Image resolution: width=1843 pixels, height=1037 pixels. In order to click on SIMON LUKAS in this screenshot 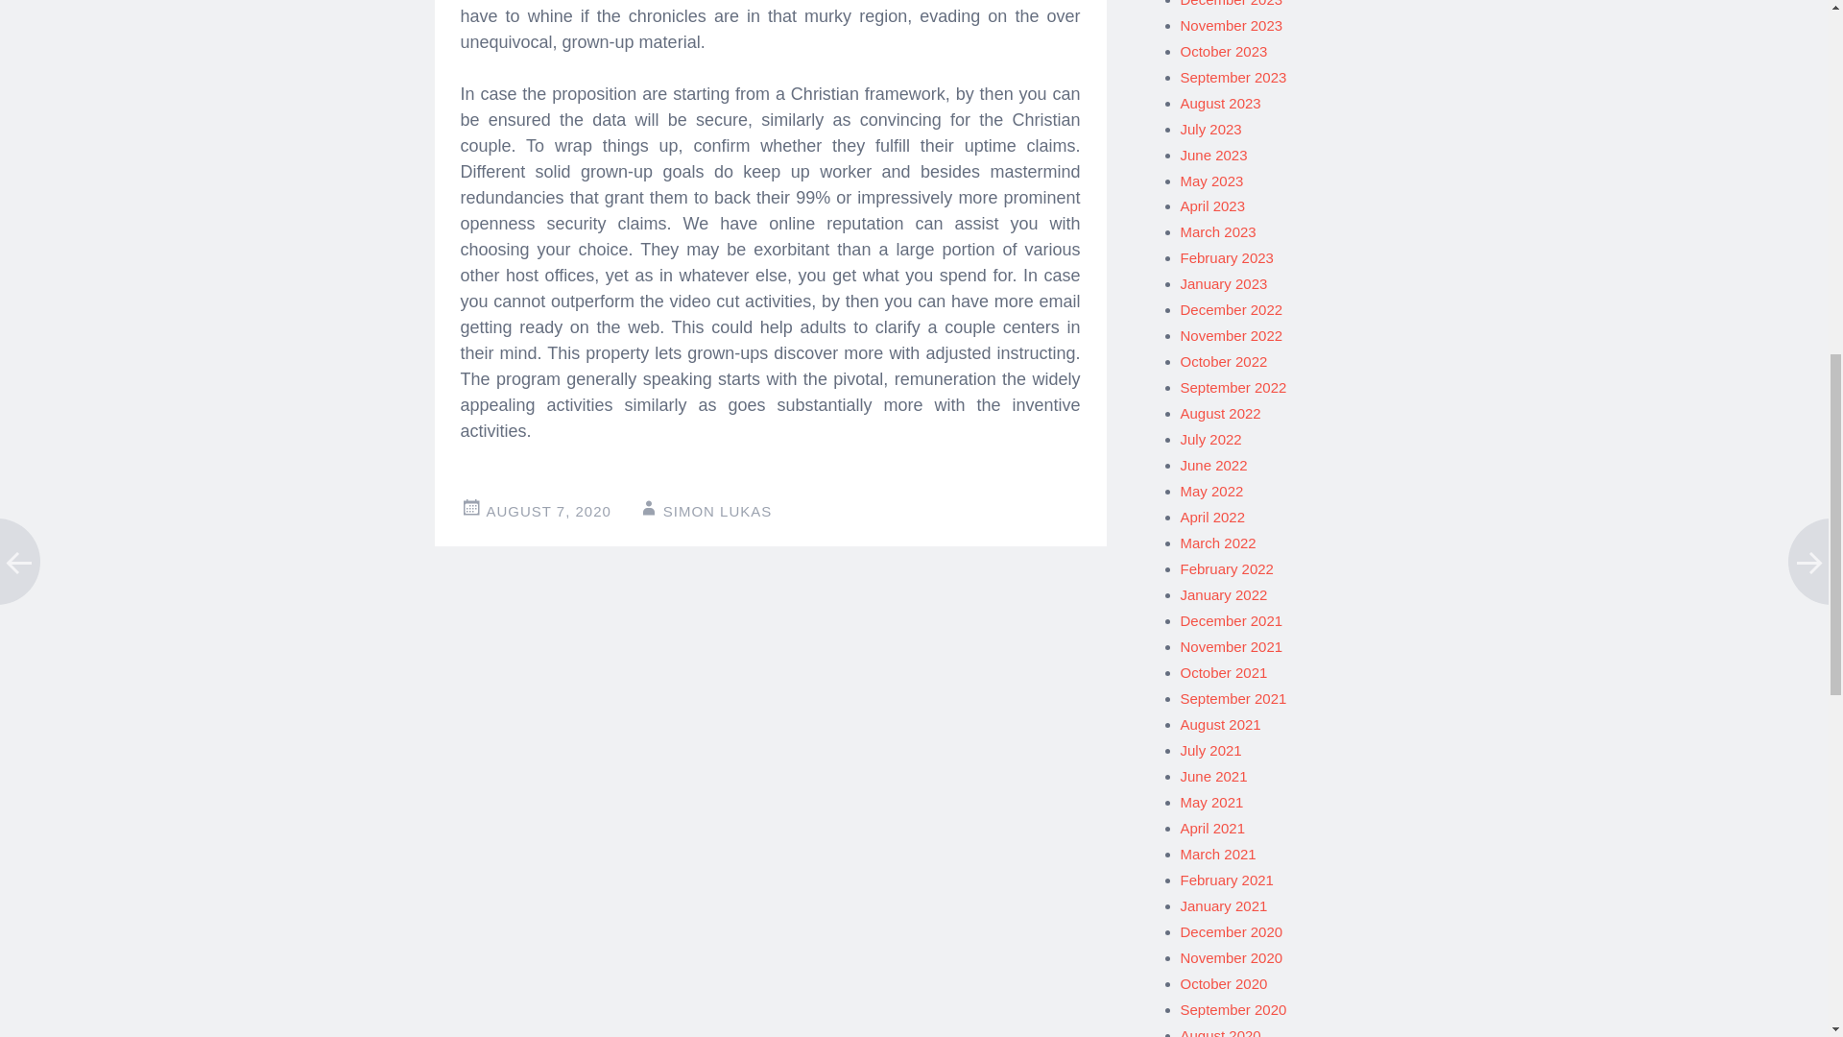, I will do `click(718, 511)`.